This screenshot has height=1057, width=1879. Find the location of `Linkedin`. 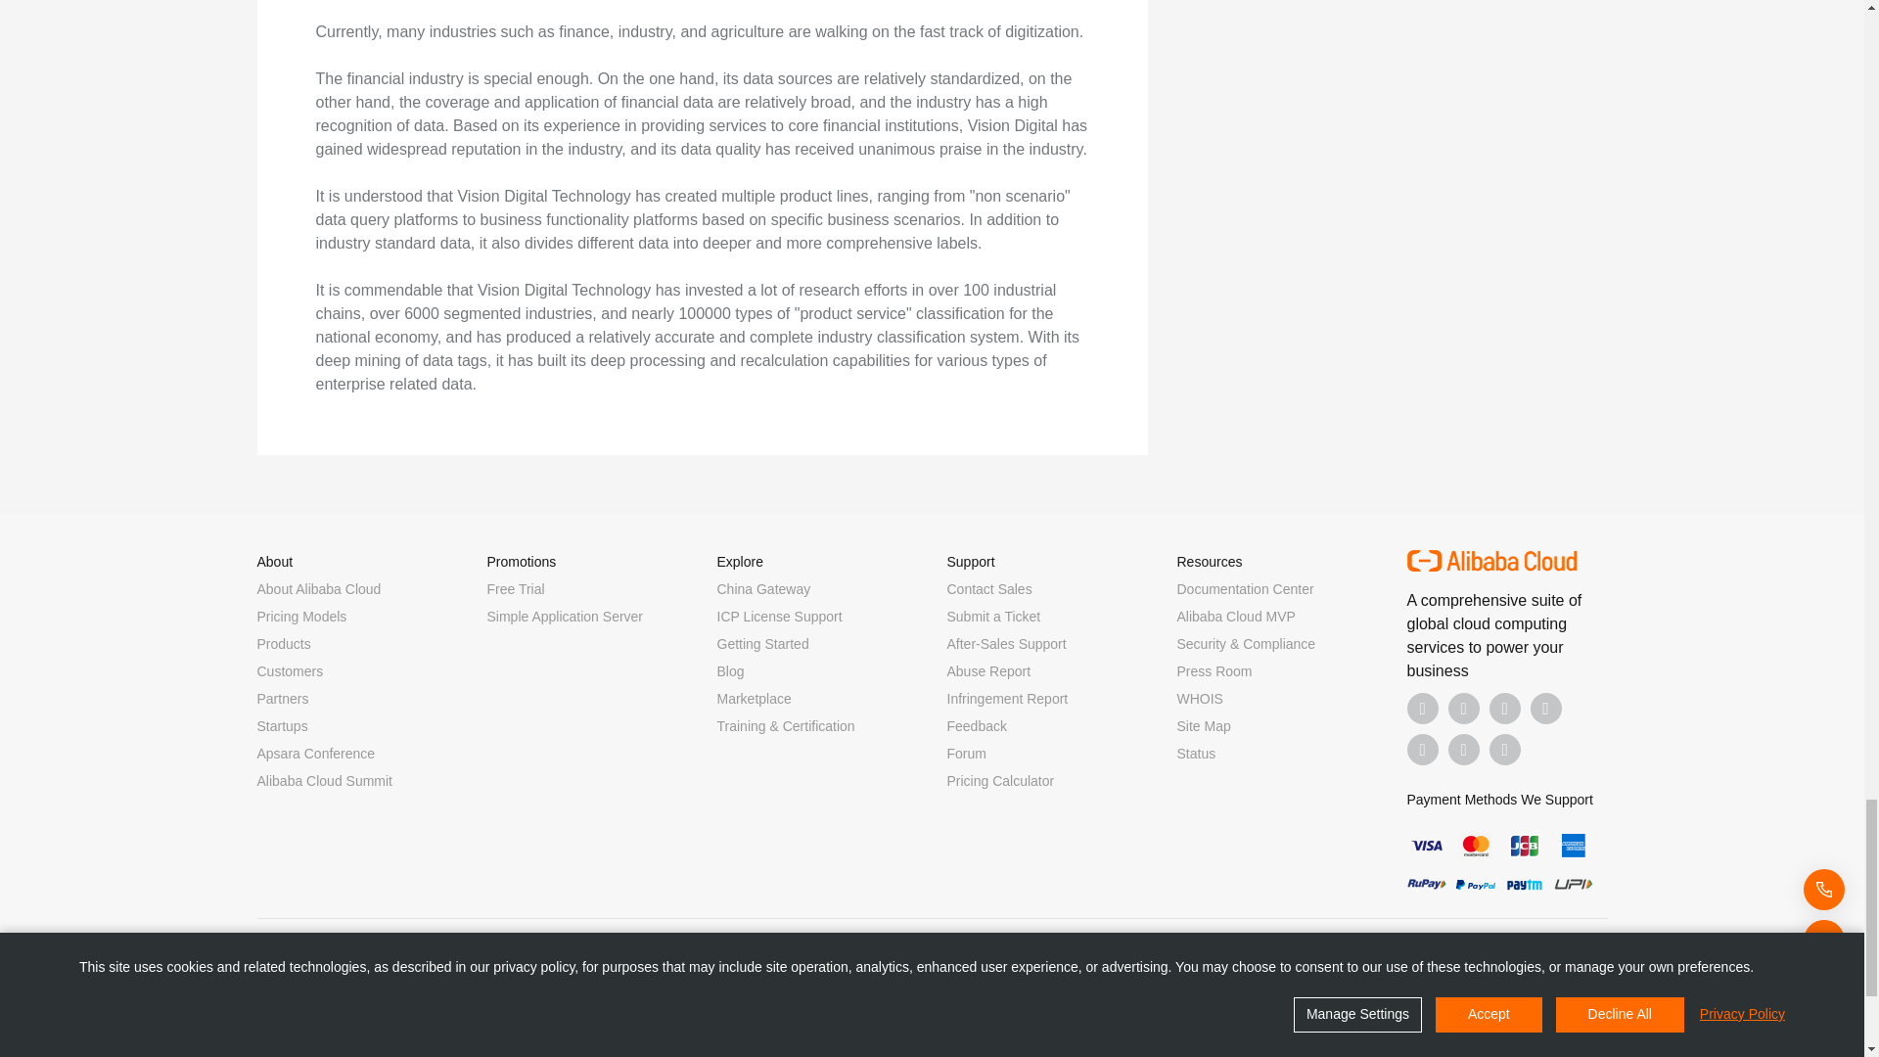

Linkedin is located at coordinates (1464, 709).